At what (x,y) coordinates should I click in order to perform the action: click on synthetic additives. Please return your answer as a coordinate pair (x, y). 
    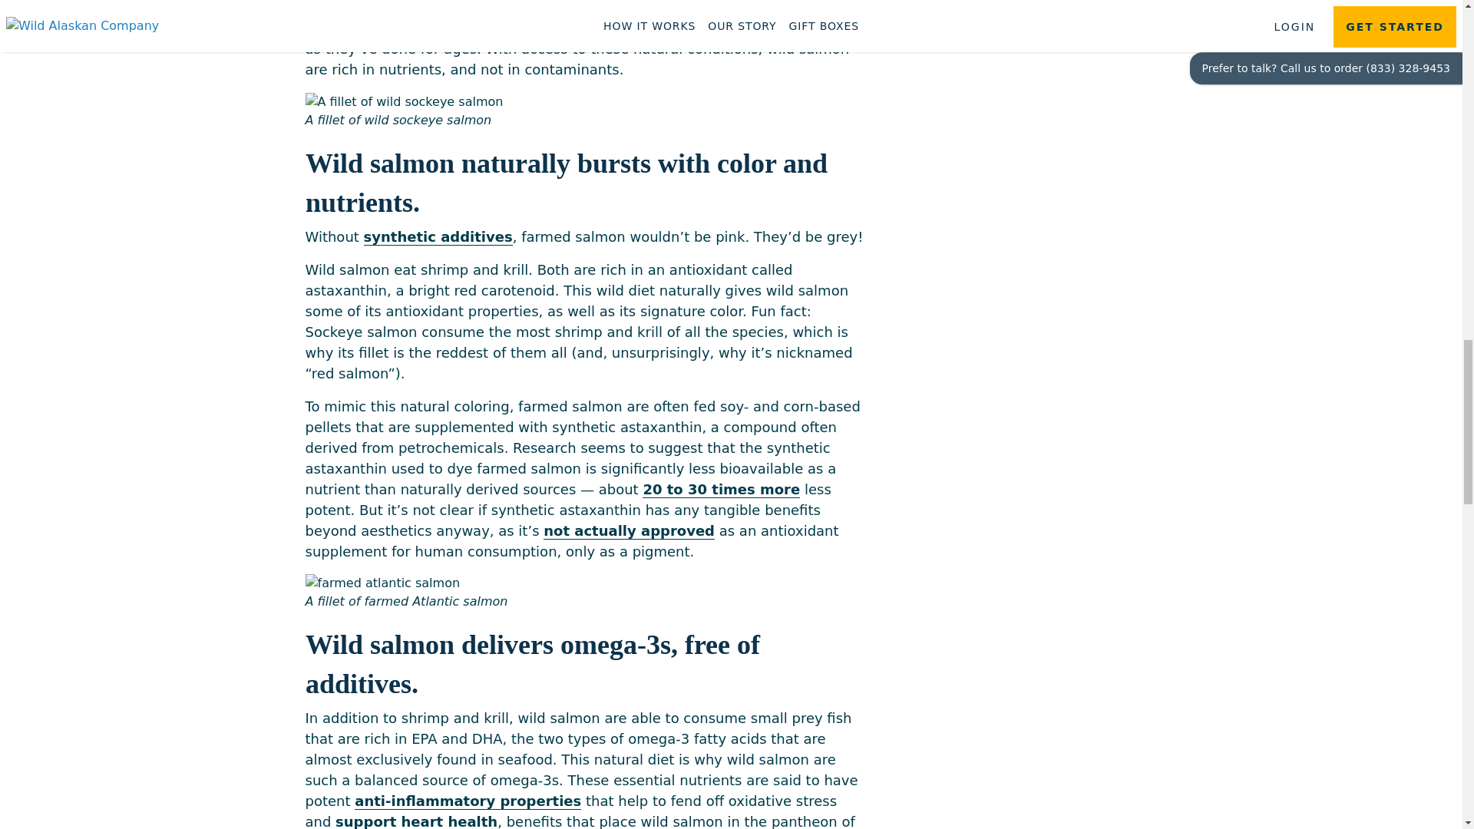
    Looking at the image, I should click on (438, 236).